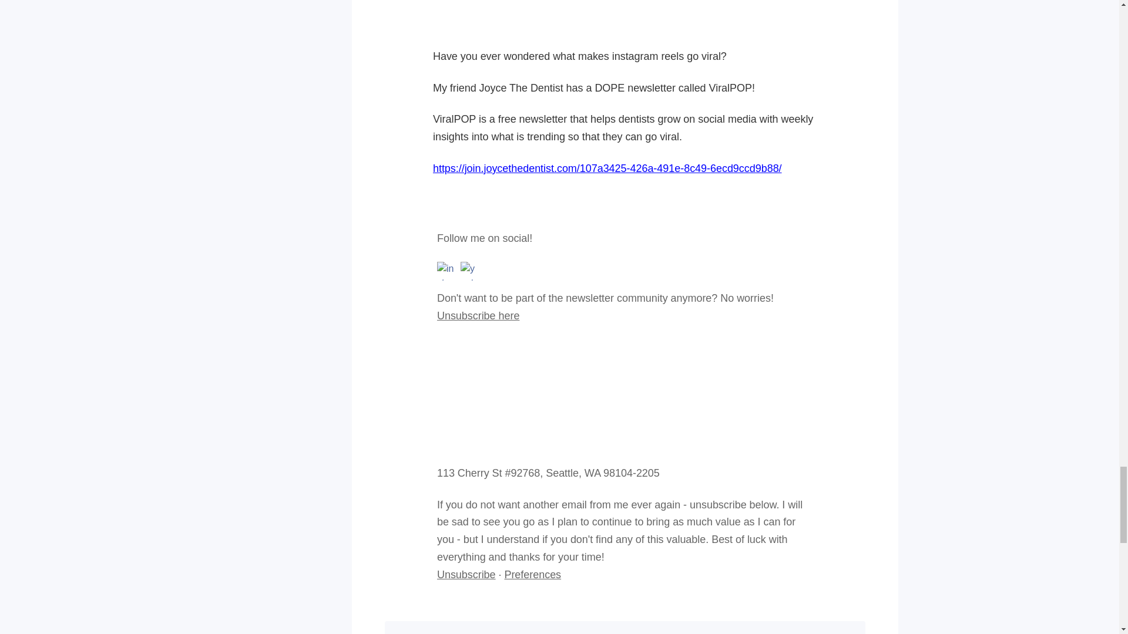  Describe the element at coordinates (478, 316) in the screenshot. I see `Unsubscribe here` at that location.